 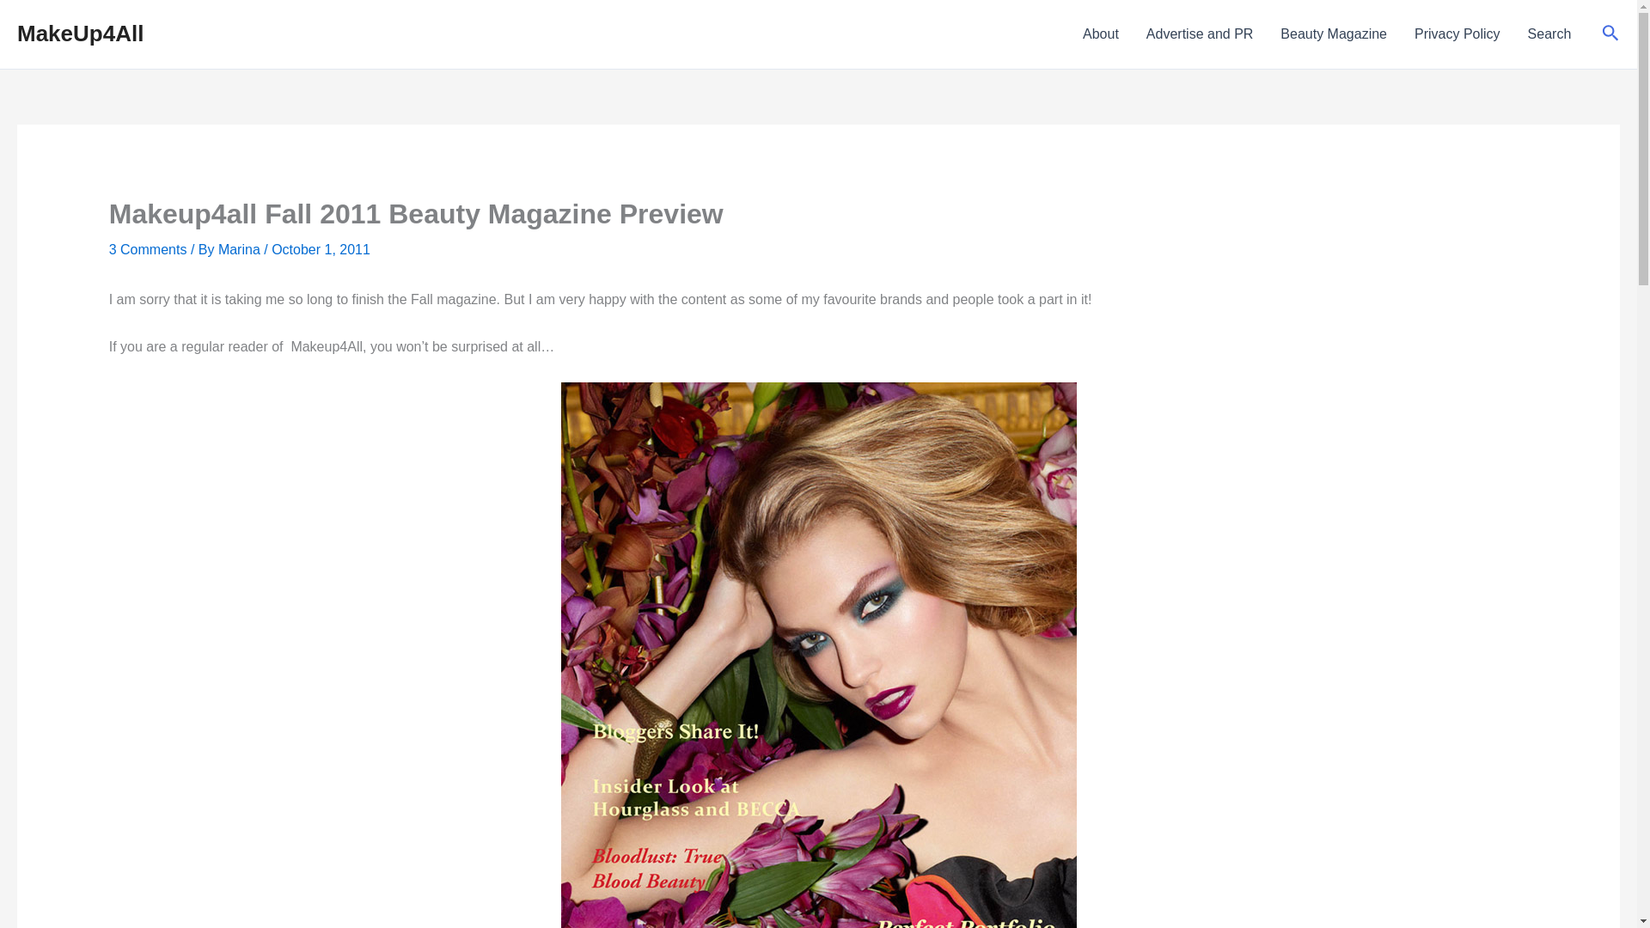 What do you see at coordinates (241, 249) in the screenshot?
I see `Marina` at bounding box center [241, 249].